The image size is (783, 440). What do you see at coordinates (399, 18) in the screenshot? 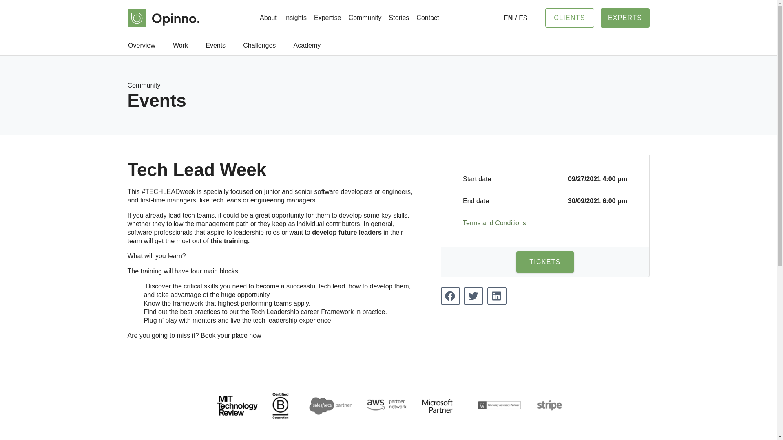
I see `Stories` at bounding box center [399, 18].